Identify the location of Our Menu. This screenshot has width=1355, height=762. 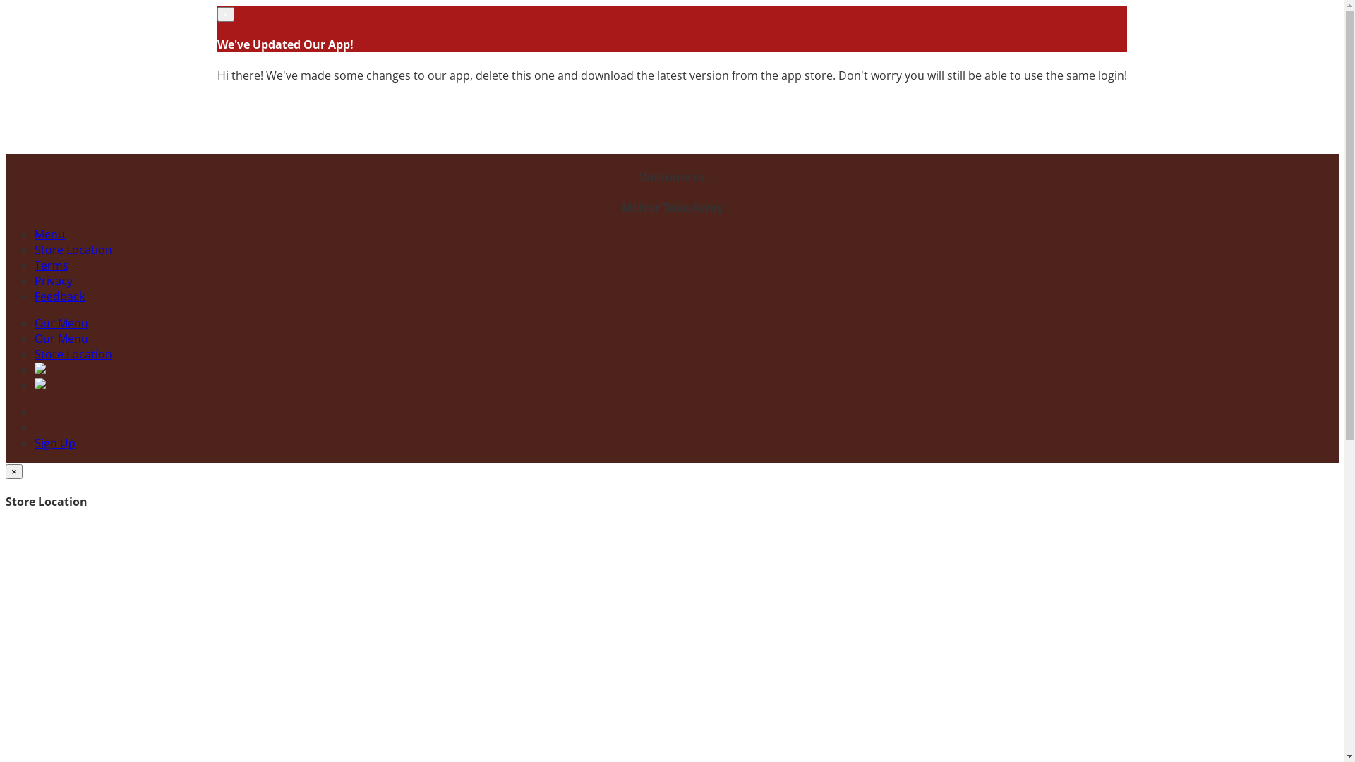
(61, 323).